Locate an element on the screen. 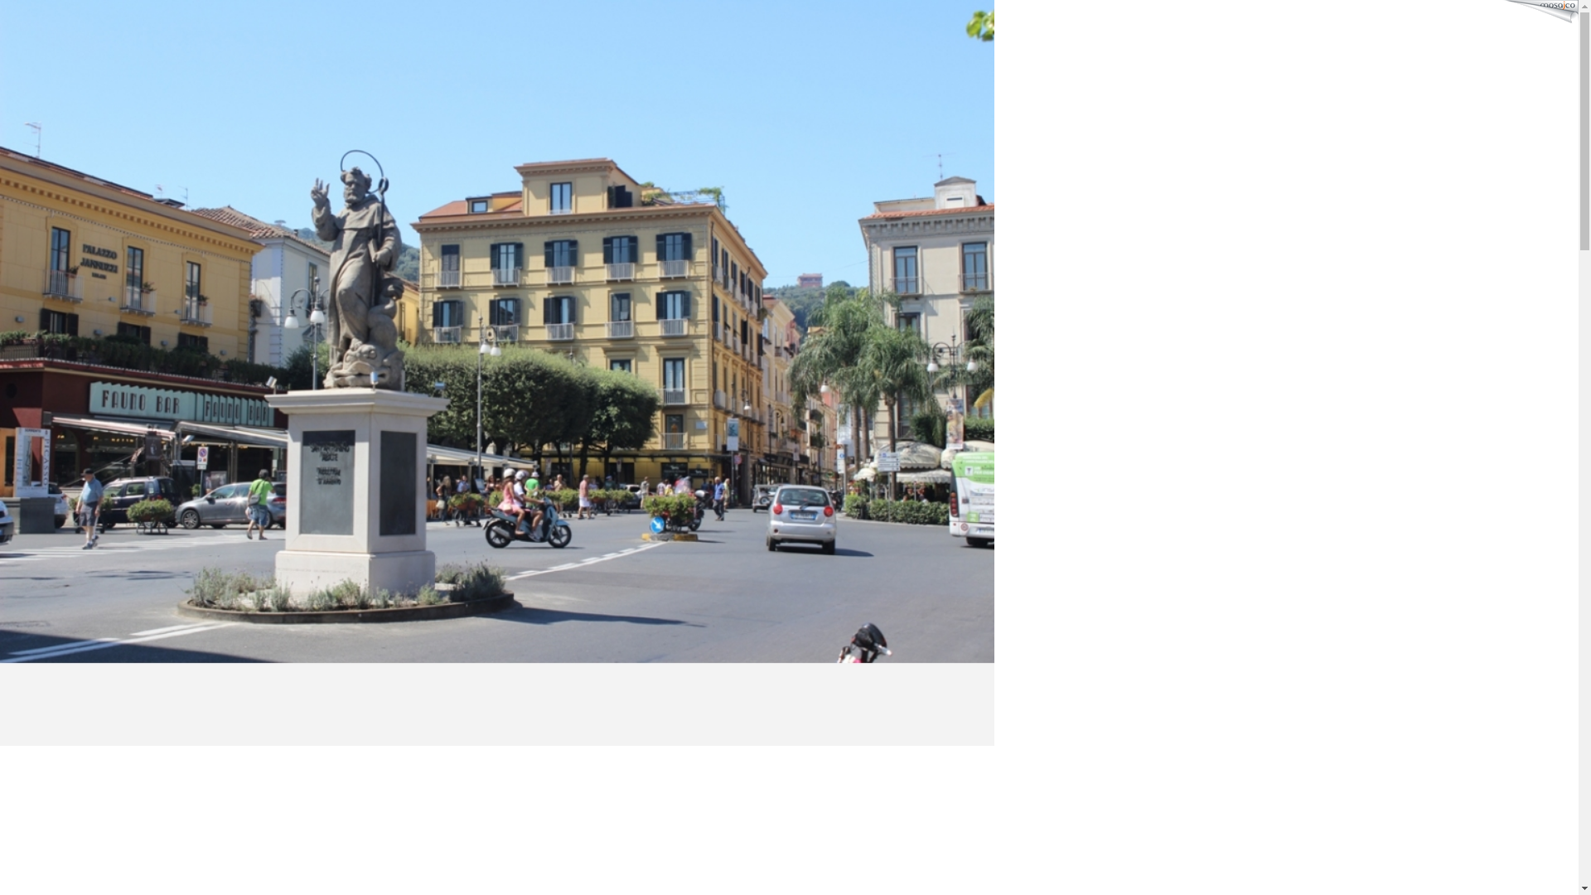  Photo Gallery is located at coordinates (109, 467).